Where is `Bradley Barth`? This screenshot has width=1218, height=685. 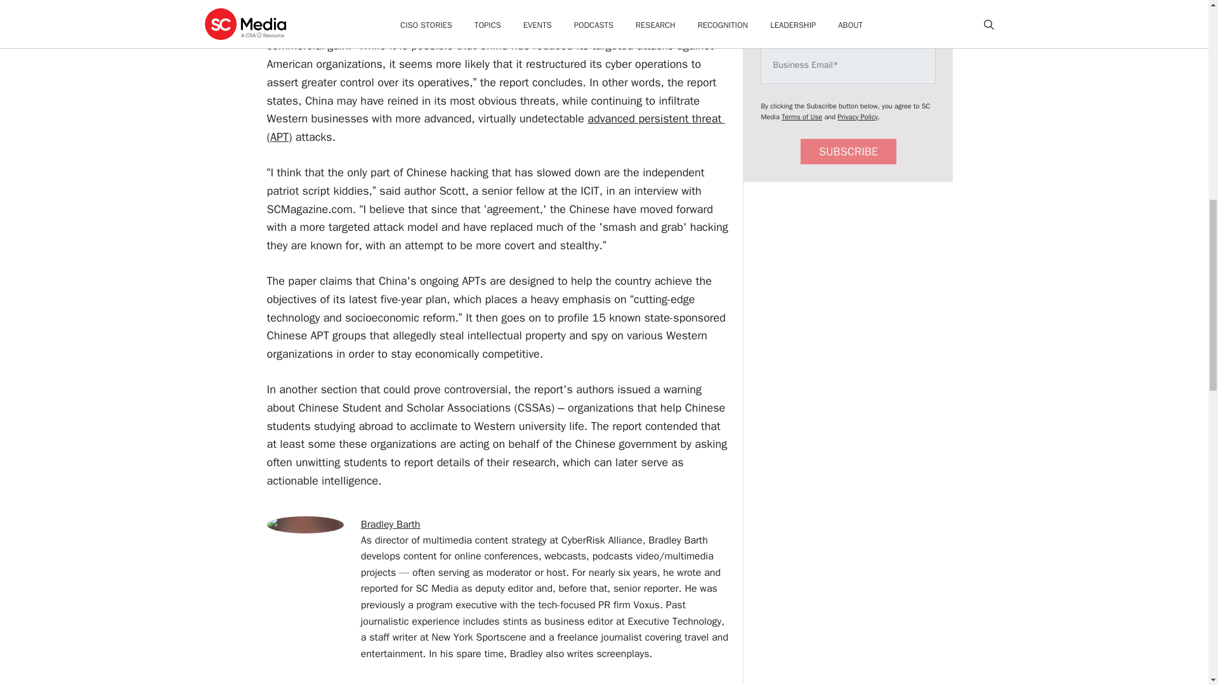
Bradley Barth is located at coordinates (390, 524).